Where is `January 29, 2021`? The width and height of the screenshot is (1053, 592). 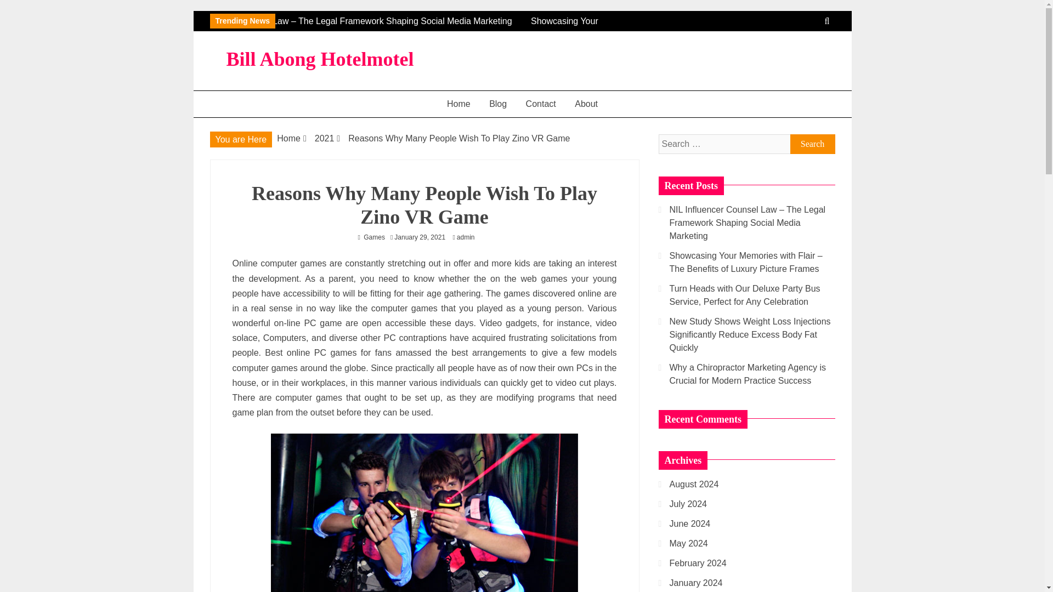 January 29, 2021 is located at coordinates (420, 237).